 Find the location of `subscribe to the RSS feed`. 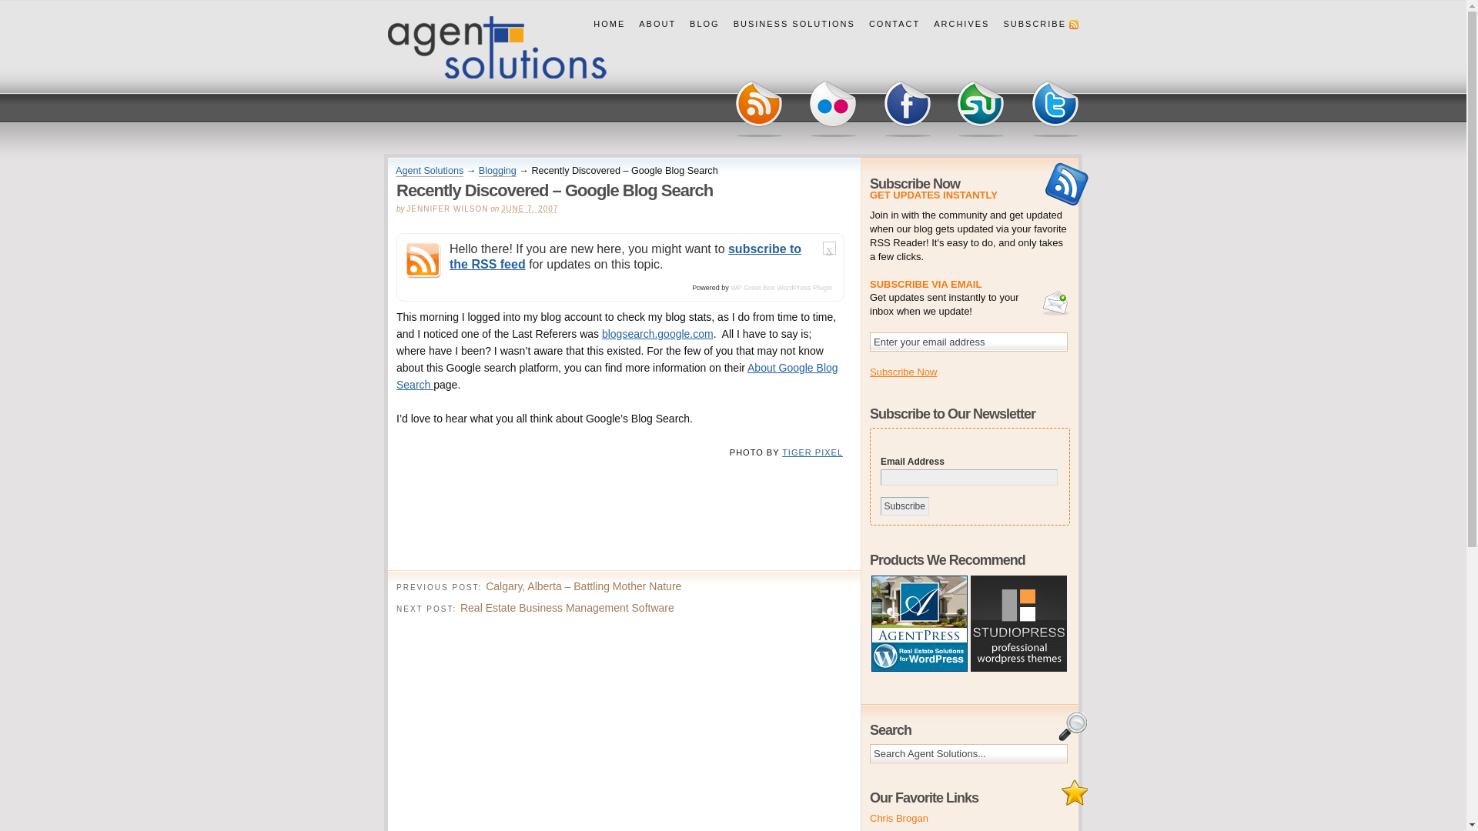

subscribe to the RSS feed is located at coordinates (625, 257).